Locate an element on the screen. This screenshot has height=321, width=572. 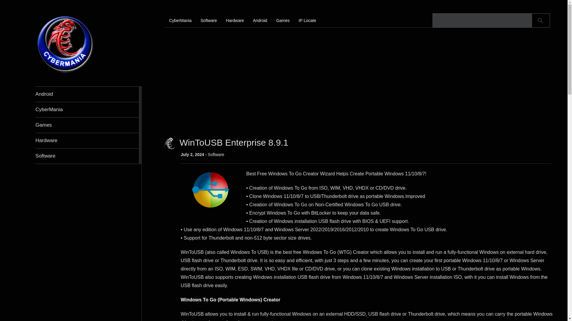
Hardware is located at coordinates (89, 140).